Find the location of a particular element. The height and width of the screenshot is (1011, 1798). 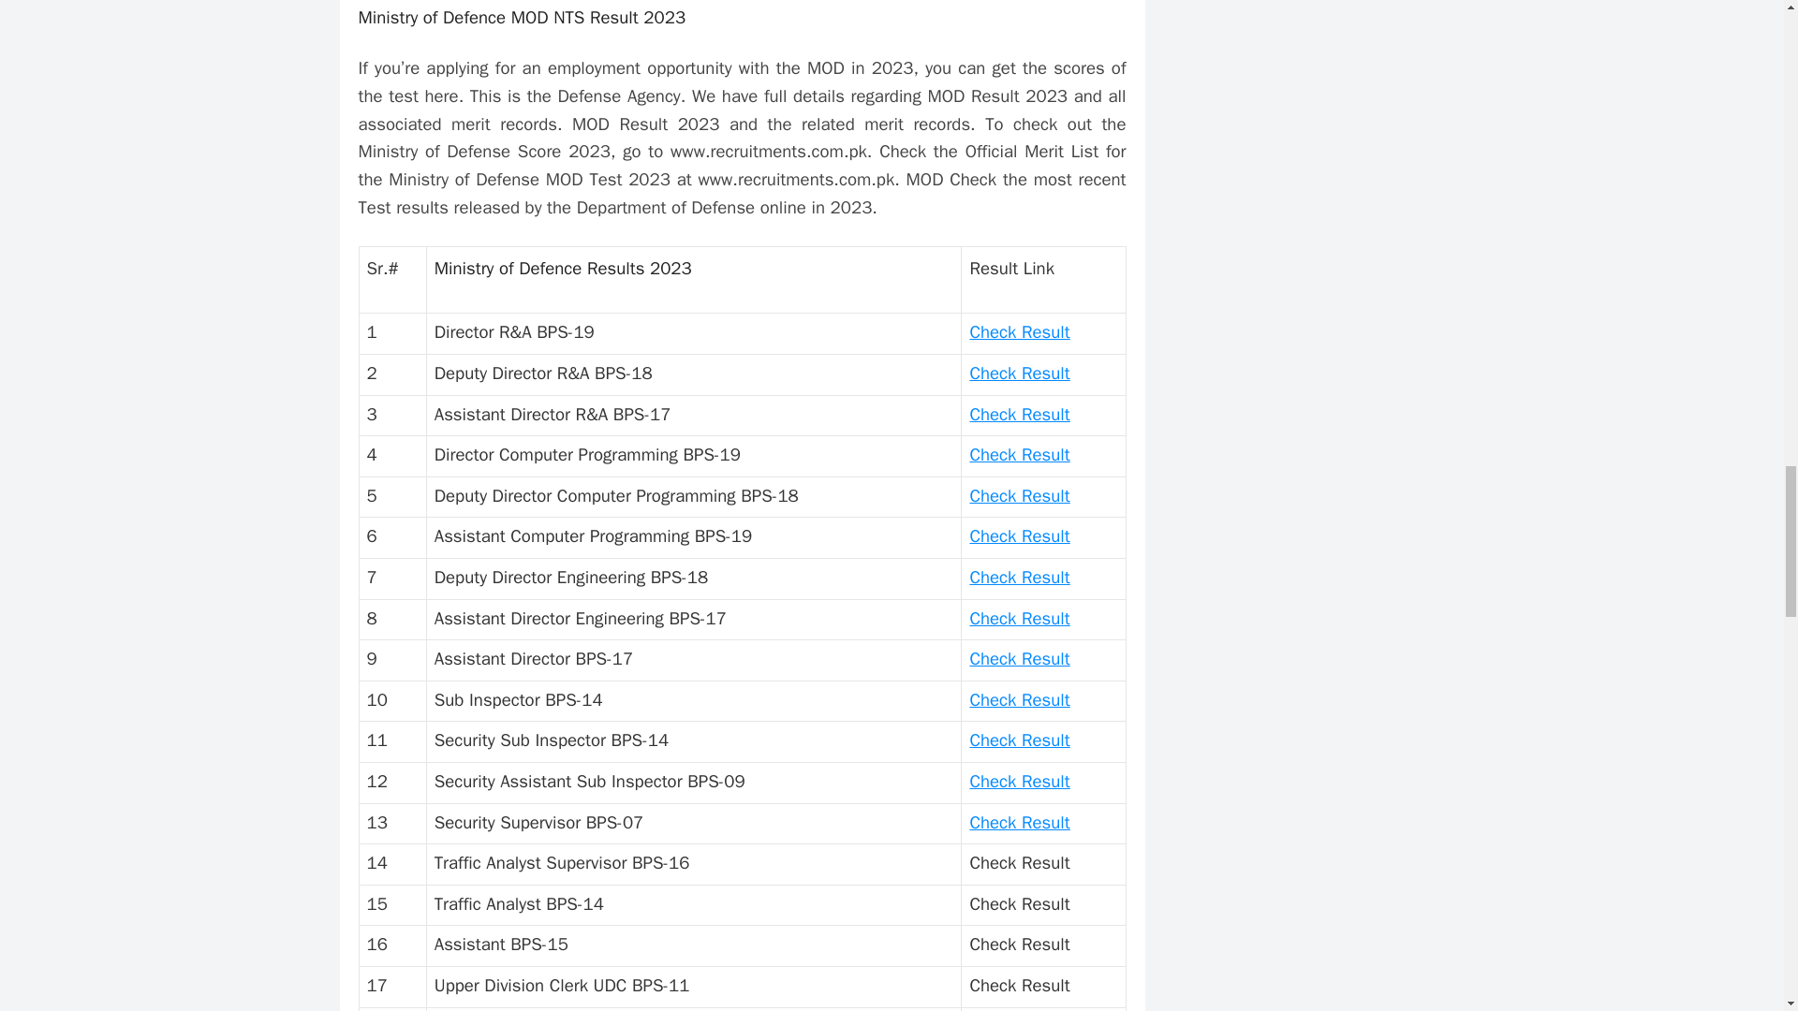

Check Result is located at coordinates (1019, 618).